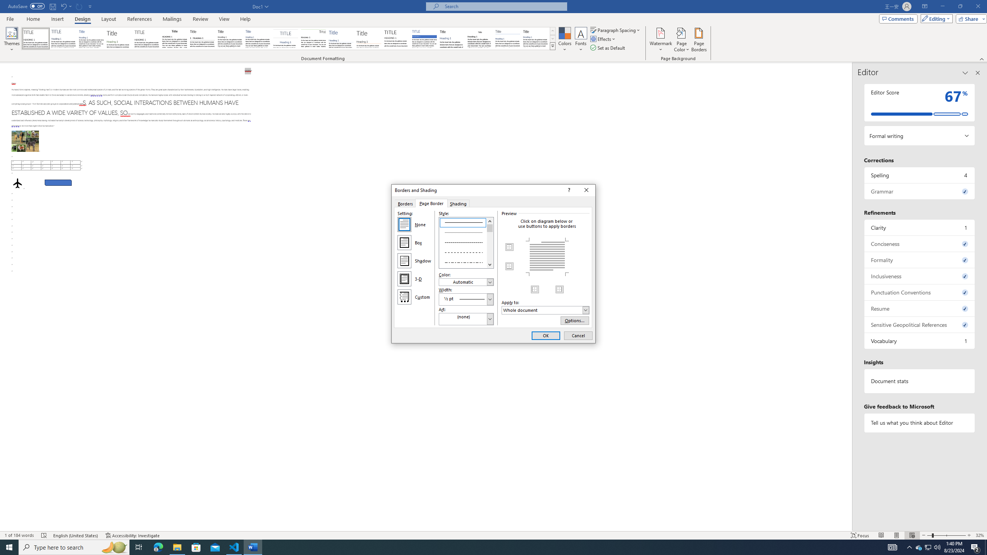  What do you see at coordinates (920, 308) in the screenshot?
I see `Resume, 0 issues. Press space or enter to review items.` at bounding box center [920, 308].